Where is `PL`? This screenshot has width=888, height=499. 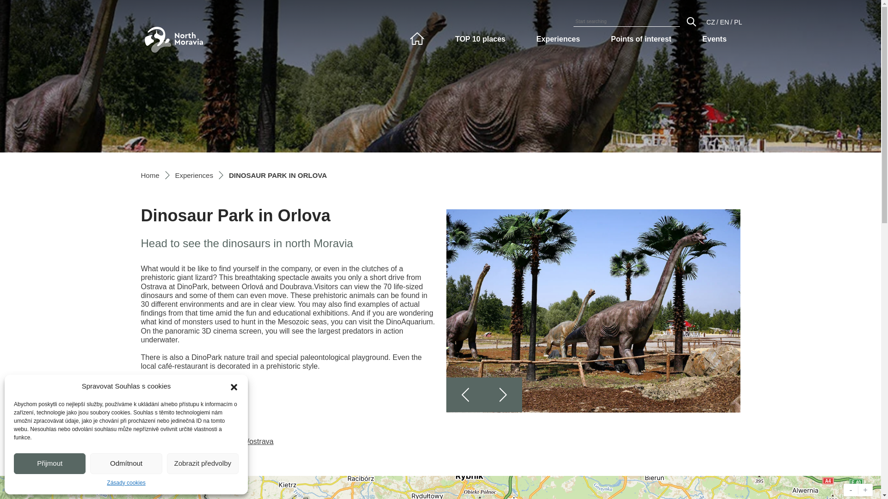 PL is located at coordinates (738, 22).